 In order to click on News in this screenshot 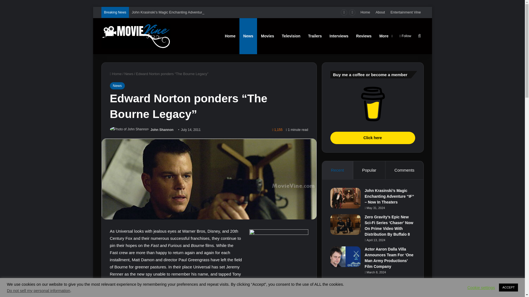, I will do `click(117, 86)`.